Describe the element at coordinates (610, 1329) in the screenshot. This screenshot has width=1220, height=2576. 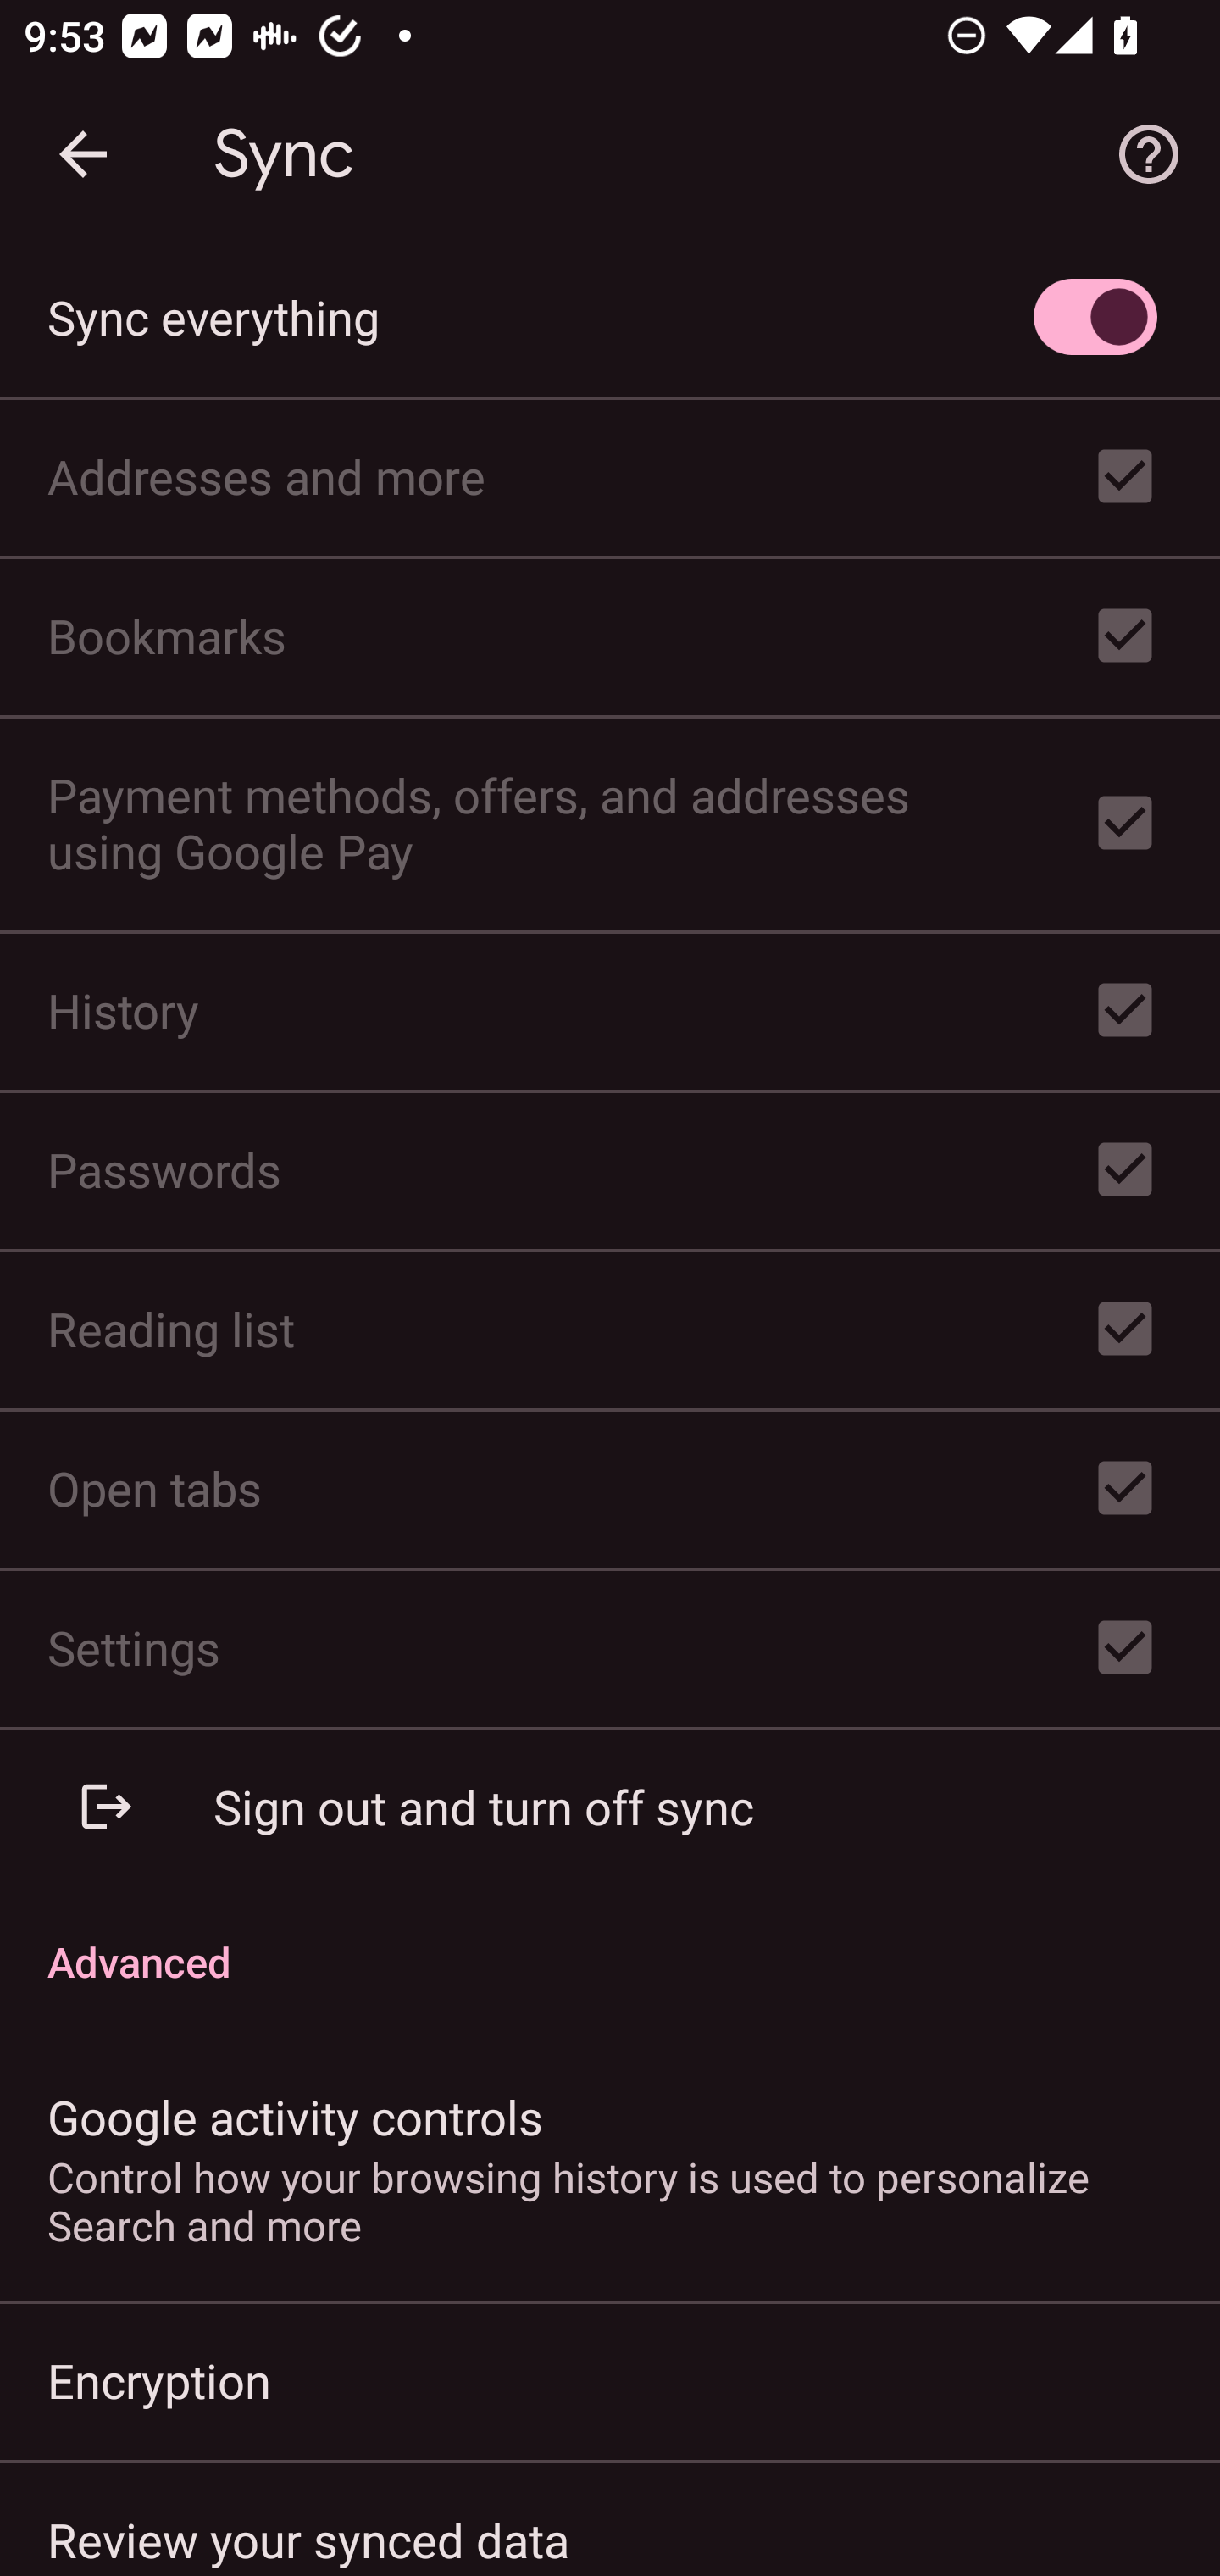
I see `Reading list` at that location.